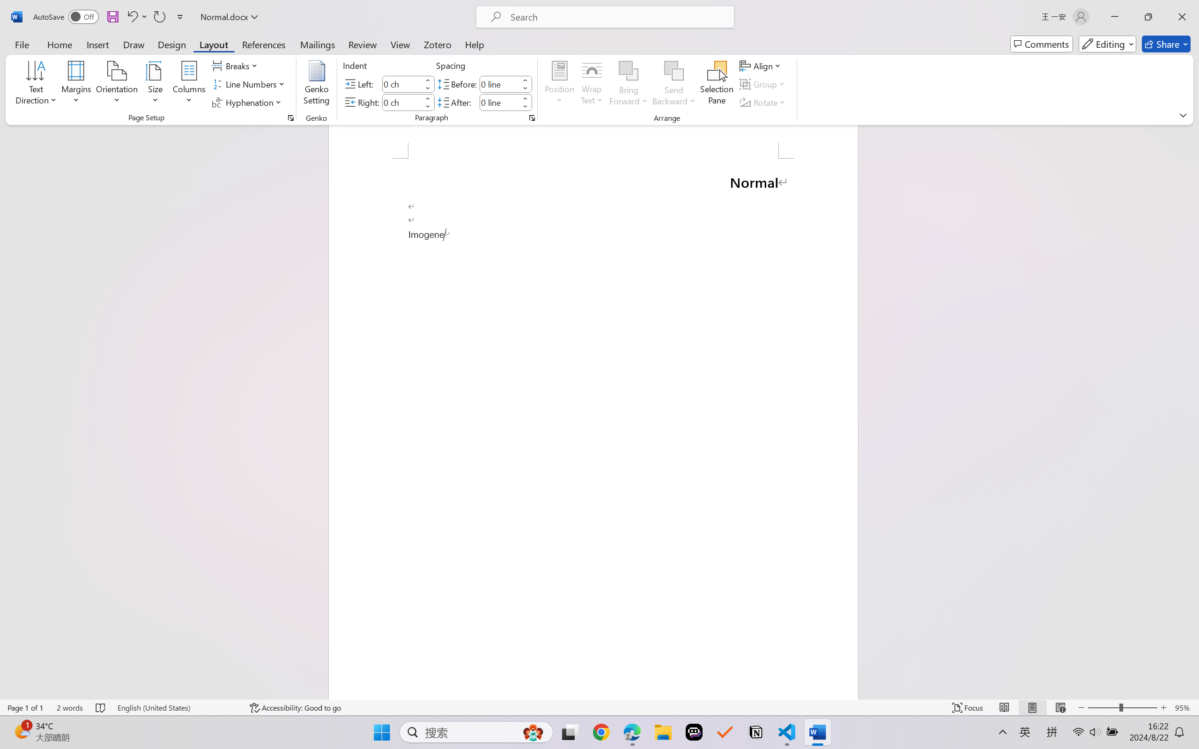 This screenshot has height=749, width=1199. What do you see at coordinates (402, 84) in the screenshot?
I see `Indent Left` at bounding box center [402, 84].